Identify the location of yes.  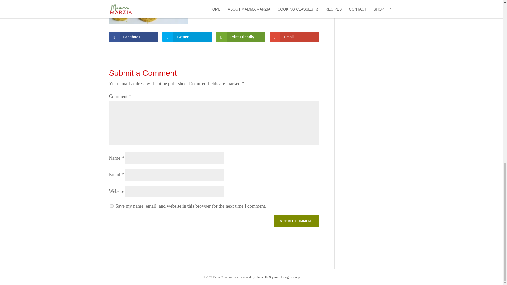
(111, 206).